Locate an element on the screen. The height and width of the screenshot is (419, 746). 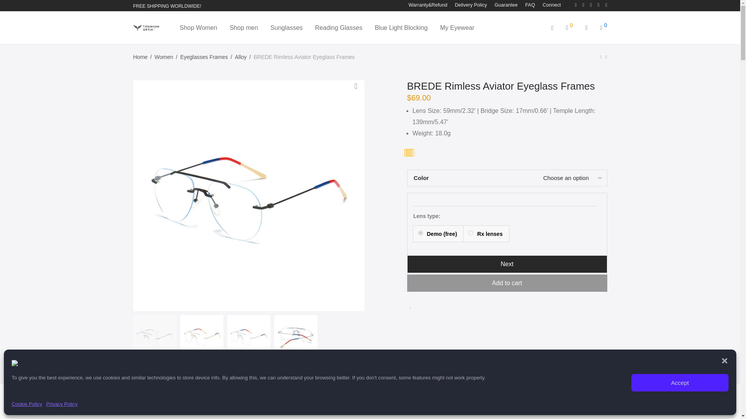
oe6ql is located at coordinates (420, 233).